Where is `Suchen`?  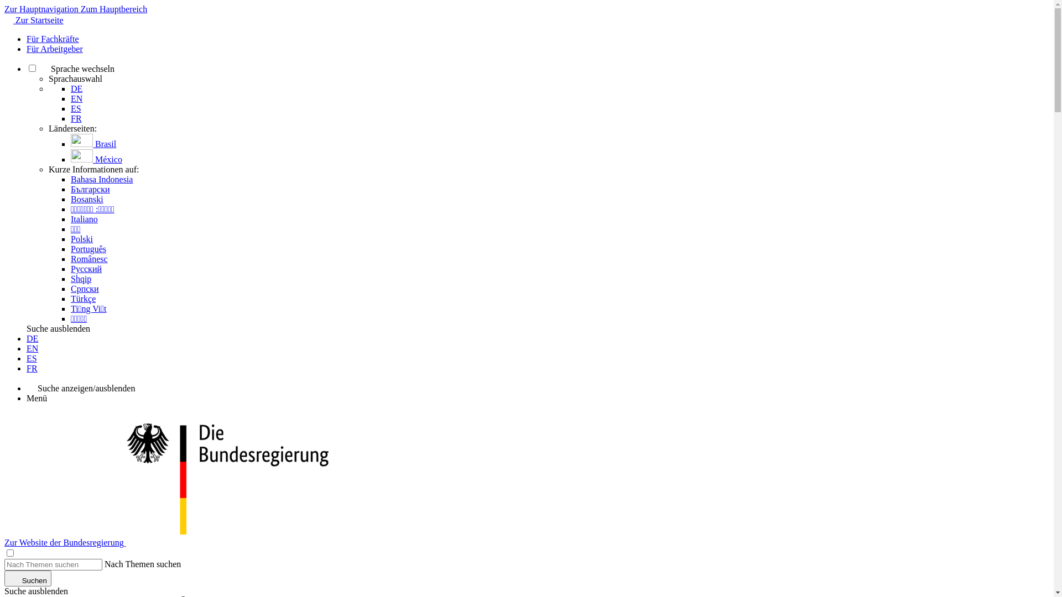 Suchen is located at coordinates (28, 578).